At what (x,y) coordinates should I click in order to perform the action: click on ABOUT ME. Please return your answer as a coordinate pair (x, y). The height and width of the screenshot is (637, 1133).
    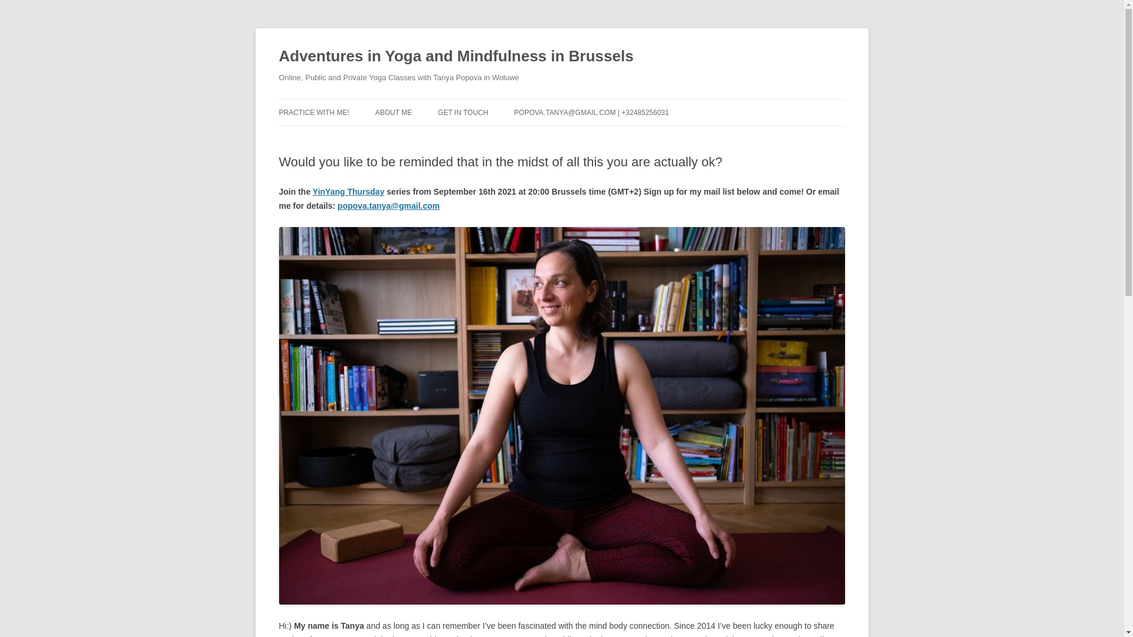
    Looking at the image, I should click on (393, 112).